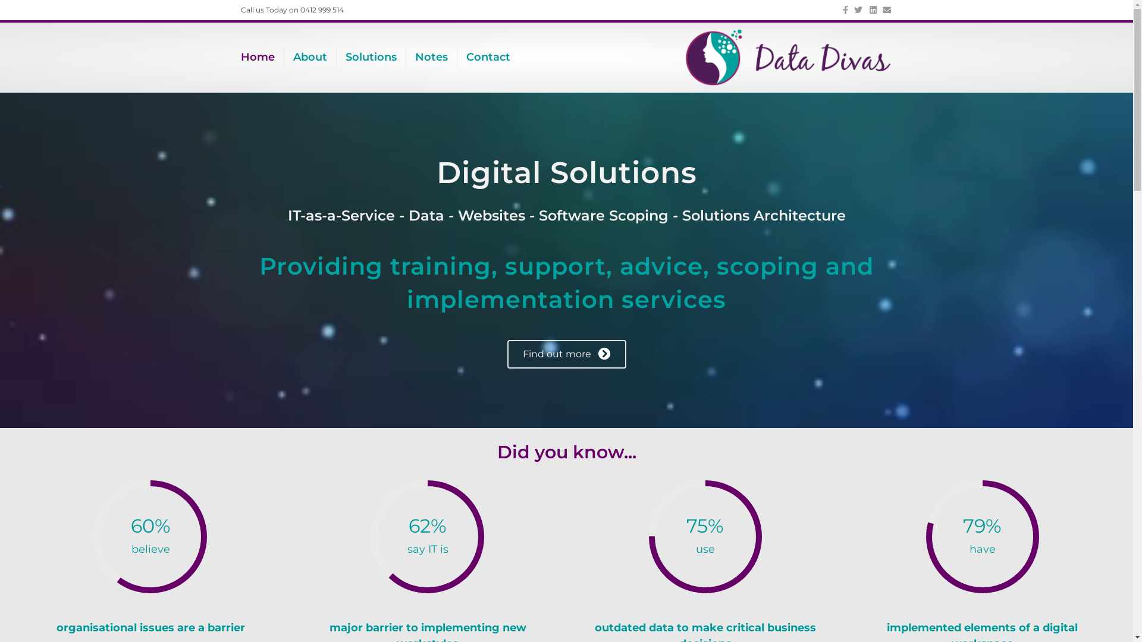  I want to click on Solutions, so click(371, 57).